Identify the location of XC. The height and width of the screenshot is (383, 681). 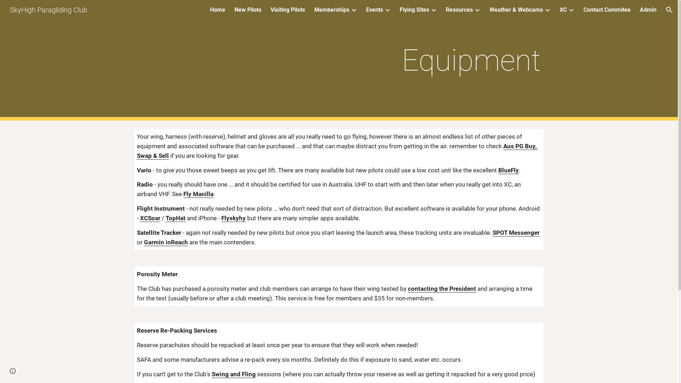
(563, 10).